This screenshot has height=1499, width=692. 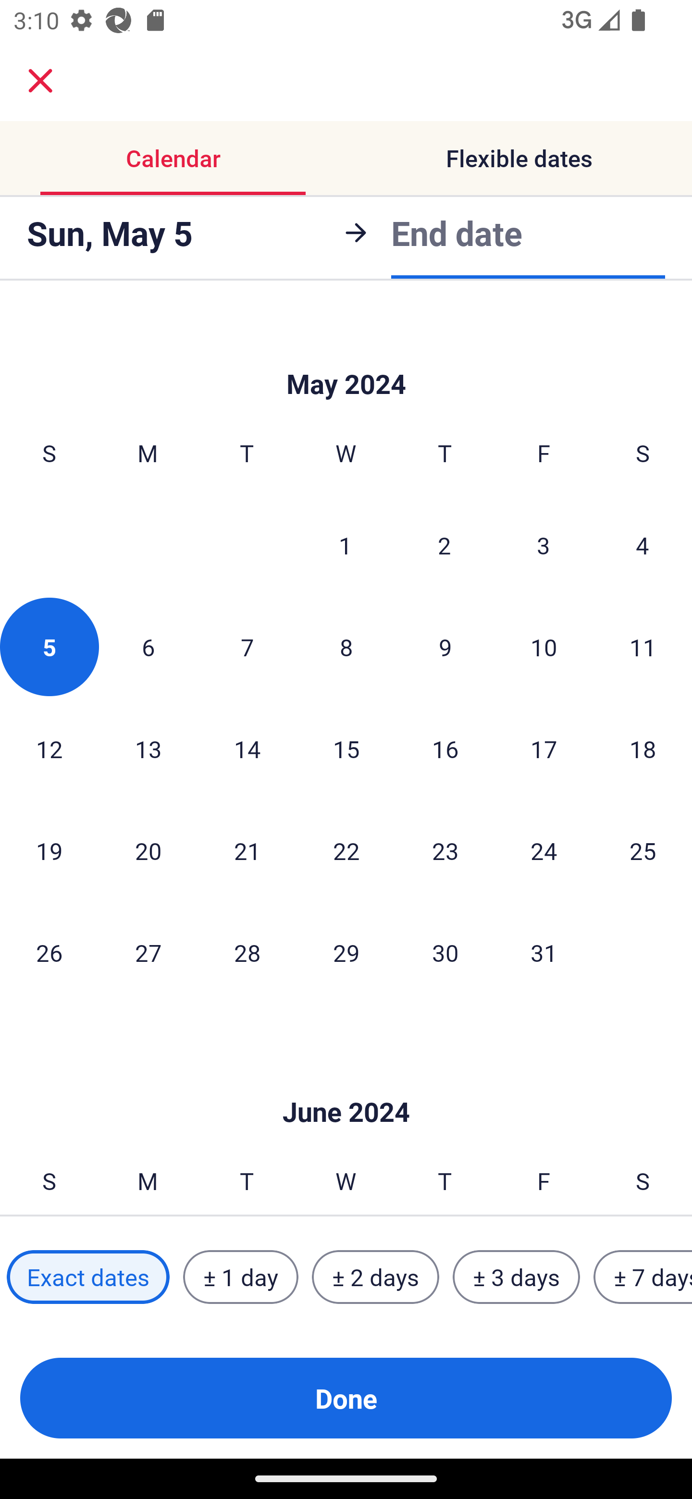 I want to click on 22 Wednesday, May 22, 2024, so click(x=346, y=850).